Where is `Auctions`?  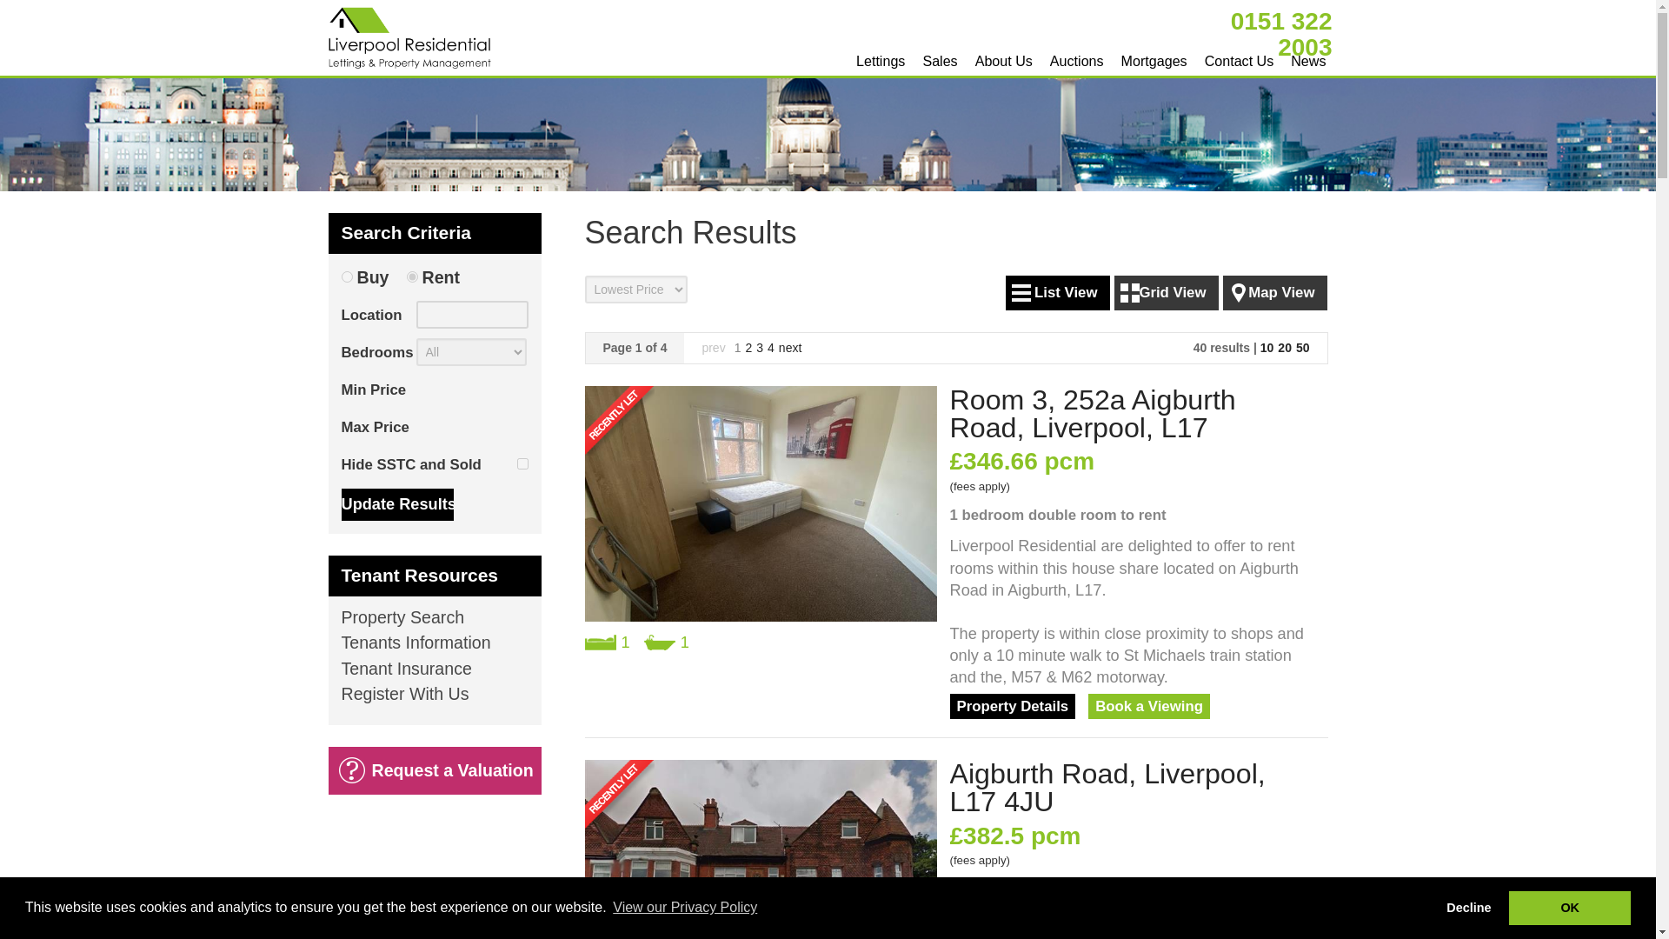
Auctions is located at coordinates (1076, 60).